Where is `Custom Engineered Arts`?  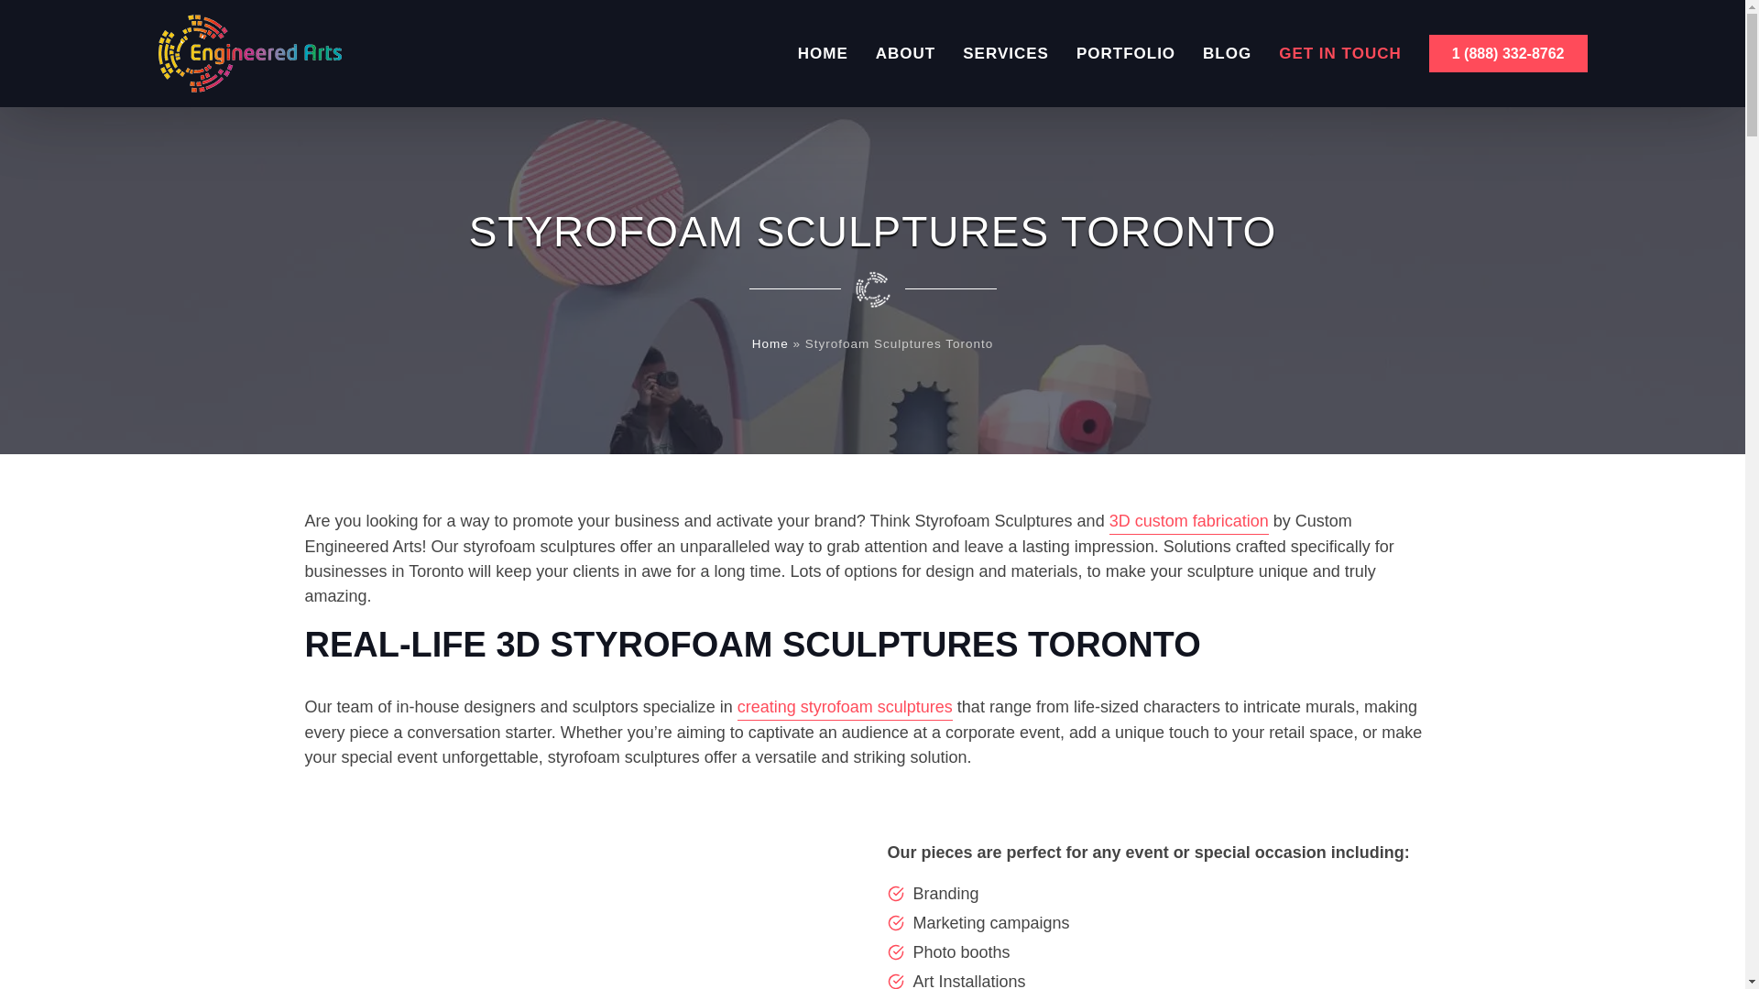
Custom Engineered Arts is located at coordinates (249, 53).